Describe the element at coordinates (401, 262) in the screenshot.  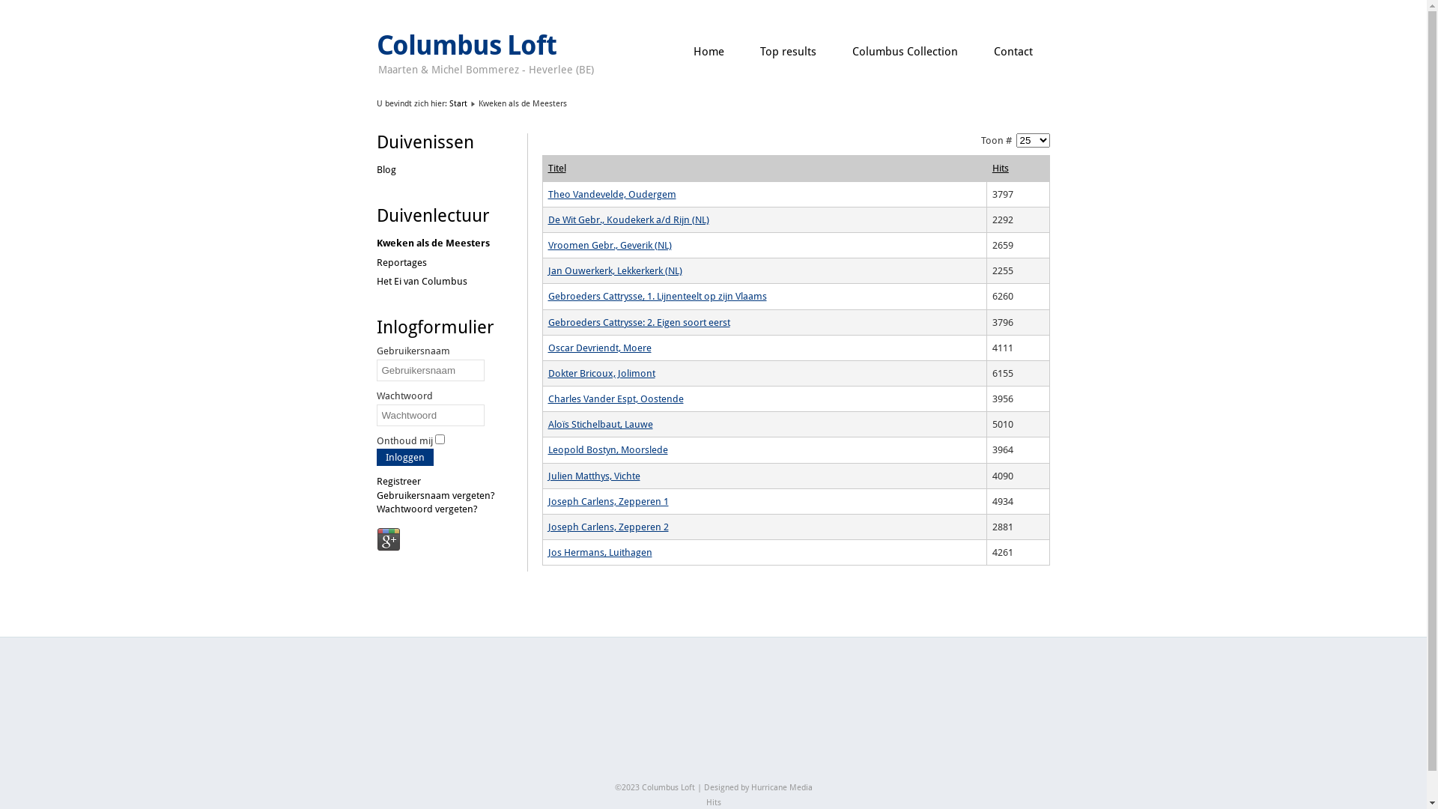
I see `Reportages` at that location.